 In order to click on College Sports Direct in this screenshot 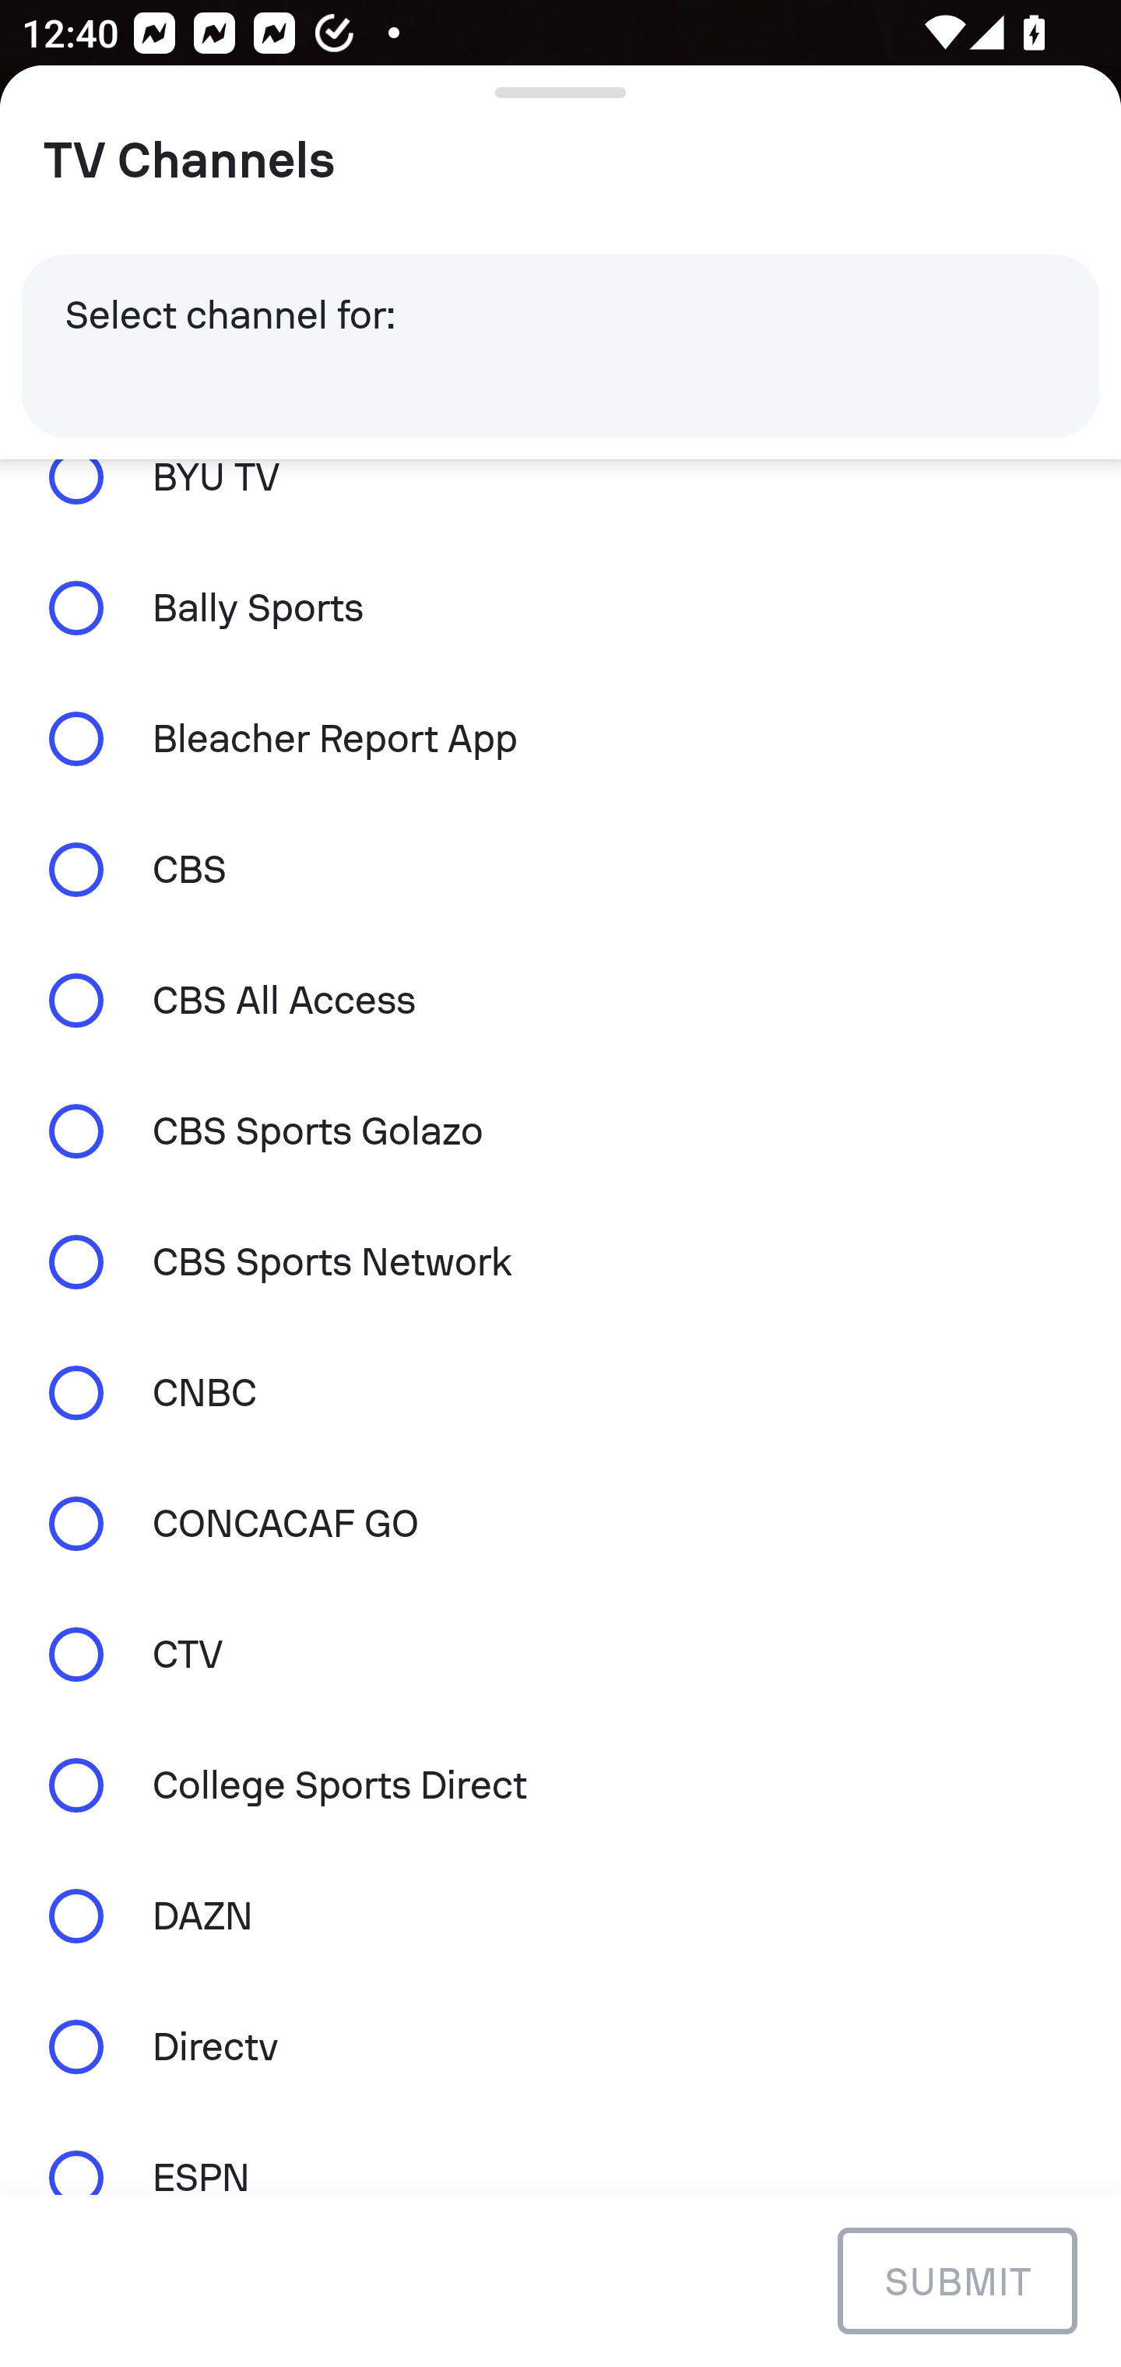, I will do `click(560, 1786)`.